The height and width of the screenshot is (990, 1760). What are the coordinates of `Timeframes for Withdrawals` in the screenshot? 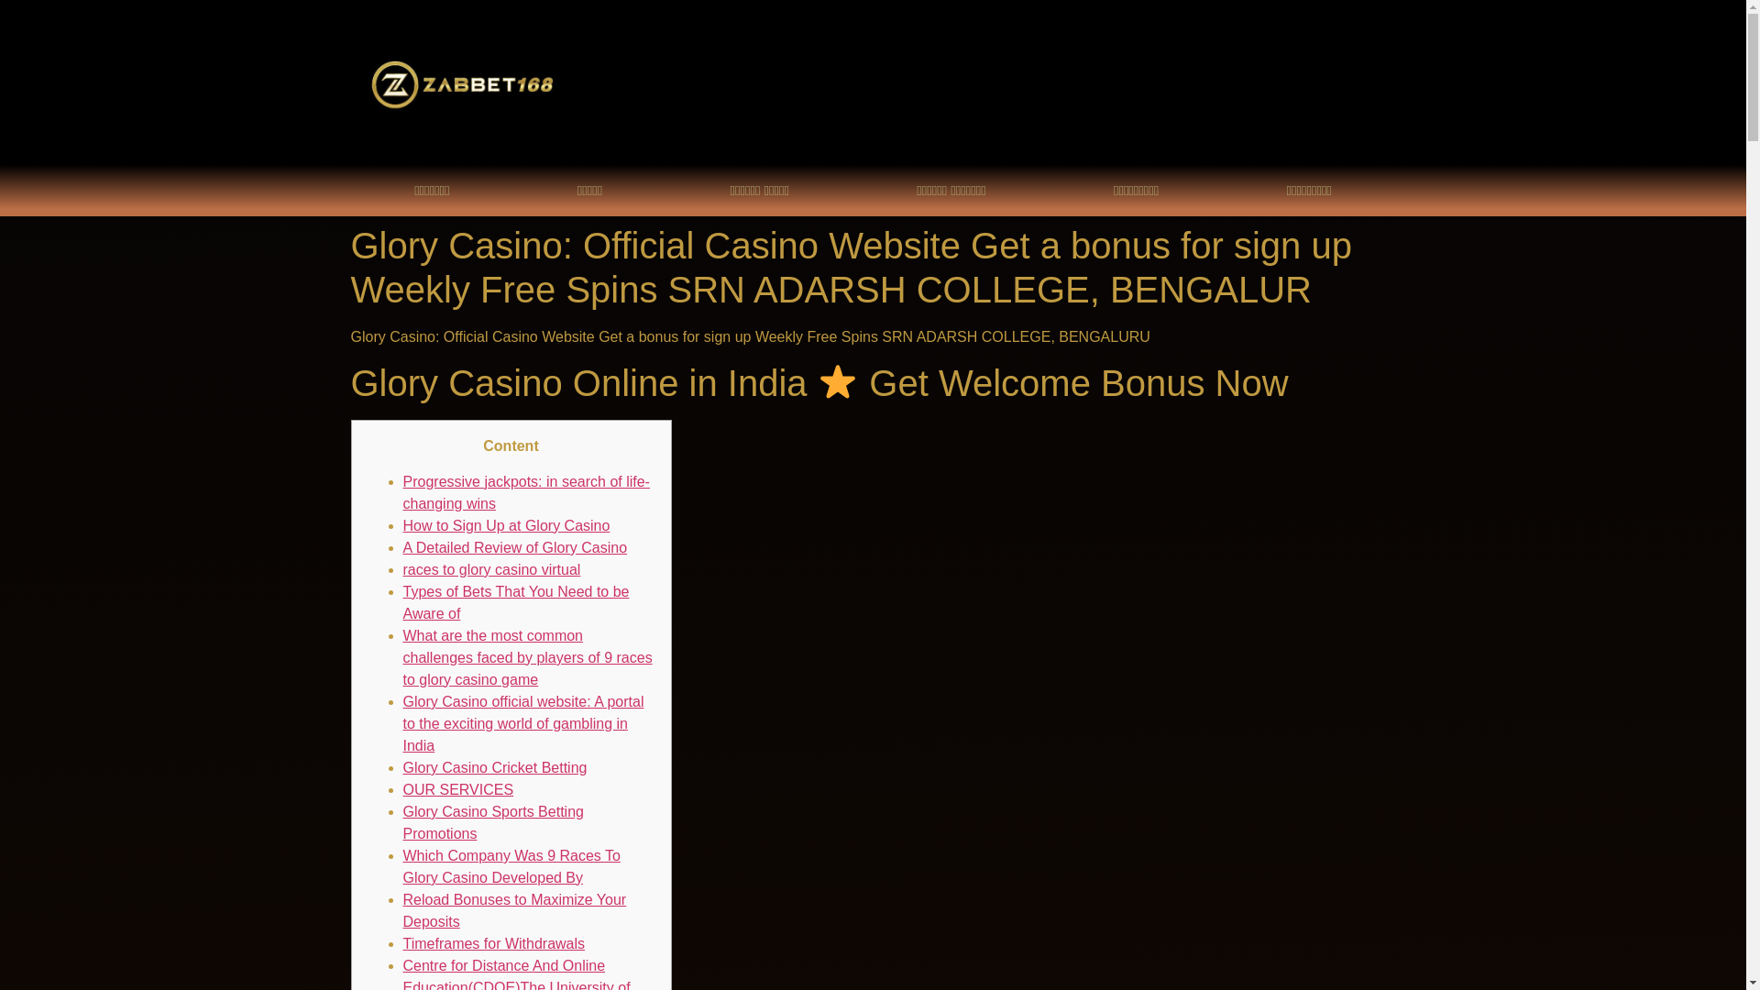 It's located at (494, 942).